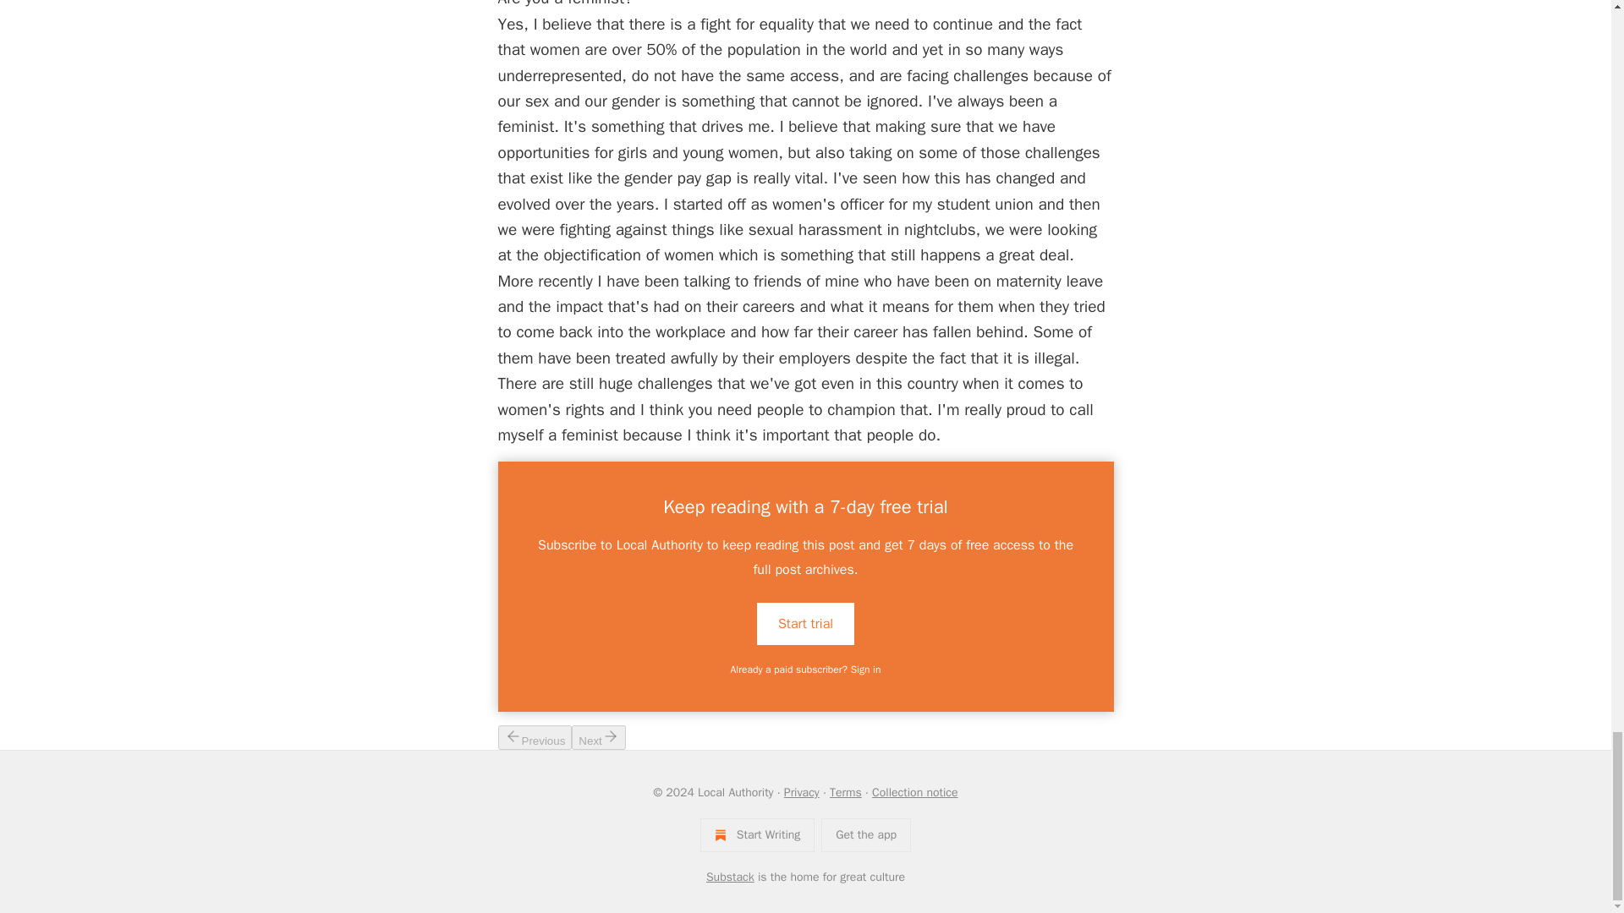 This screenshot has width=1624, height=913. What do you see at coordinates (805, 622) in the screenshot?
I see `Start trial` at bounding box center [805, 622].